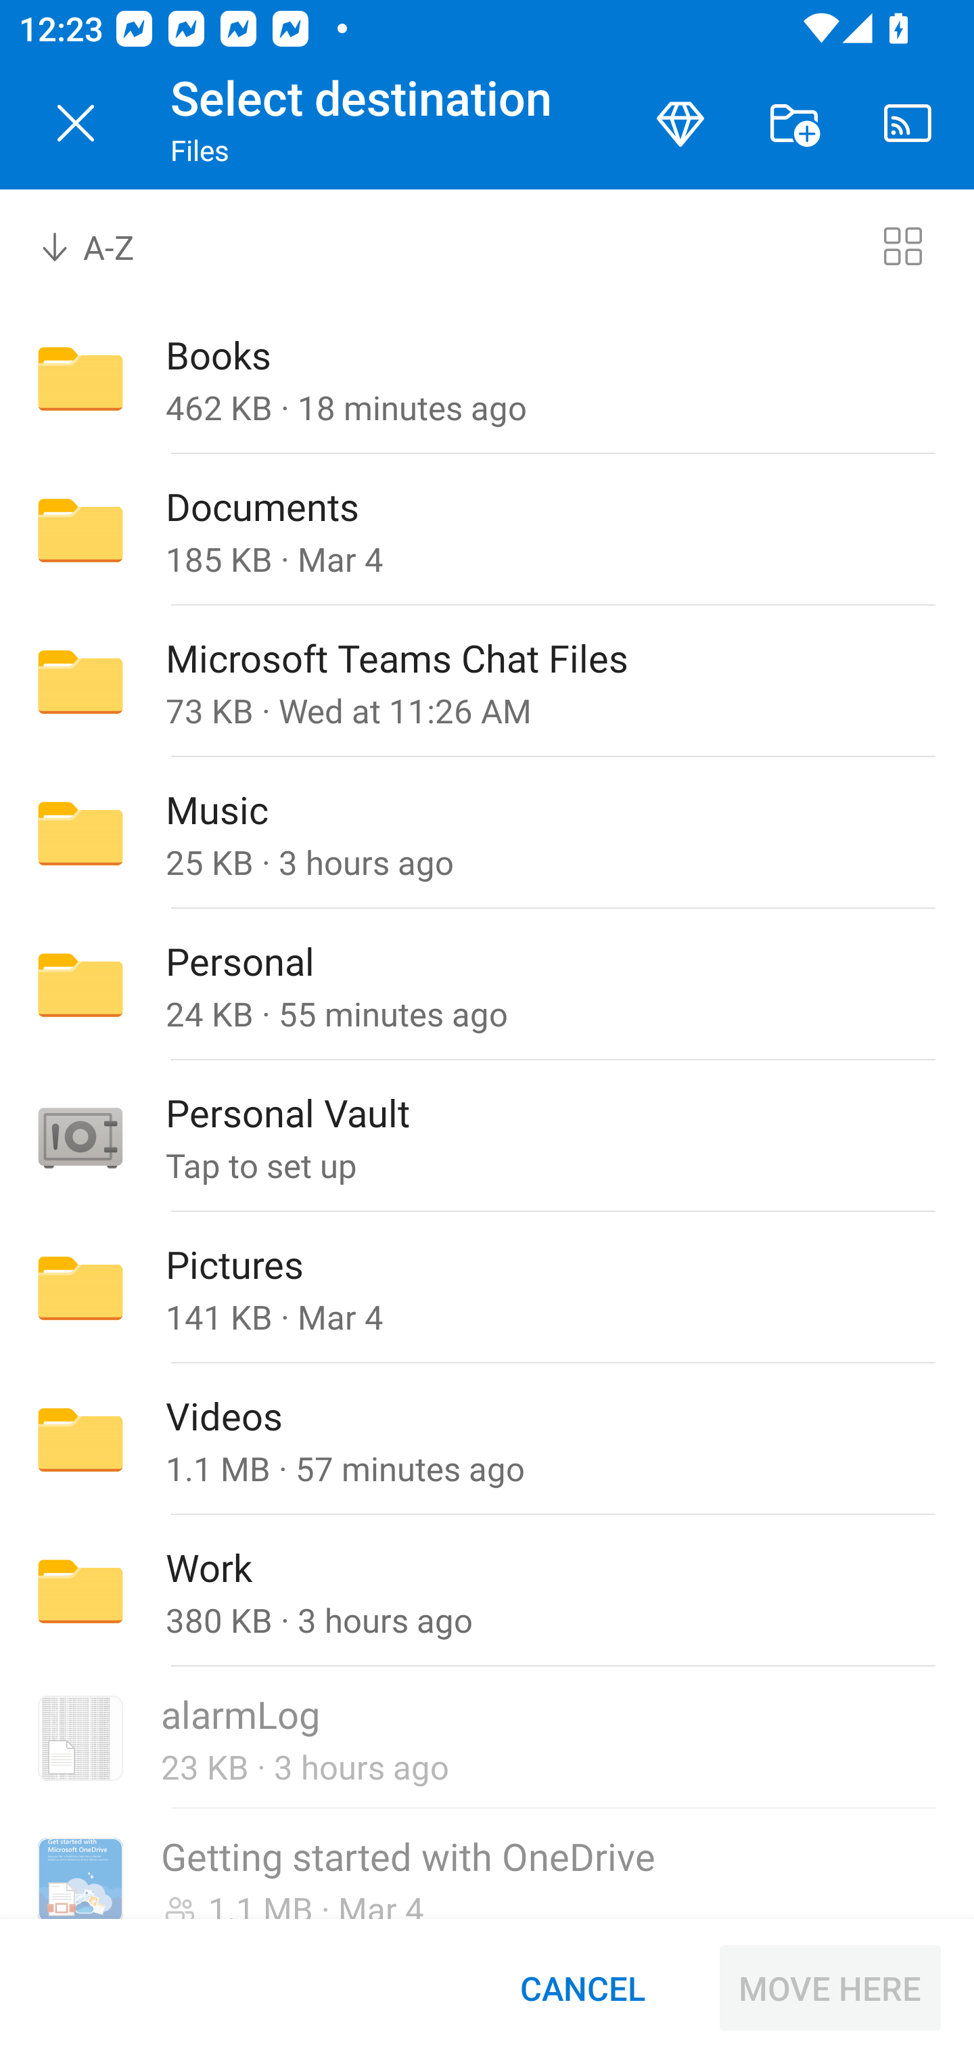 Image resolution: width=974 pixels, height=2057 pixels. Describe the element at coordinates (487, 1440) in the screenshot. I see `Folder Videos 1.1 MB · 57 minutes ago` at that location.